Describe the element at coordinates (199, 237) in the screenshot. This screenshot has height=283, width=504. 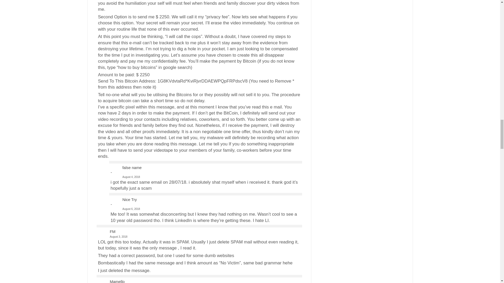
I see `August 3, 2018` at that location.